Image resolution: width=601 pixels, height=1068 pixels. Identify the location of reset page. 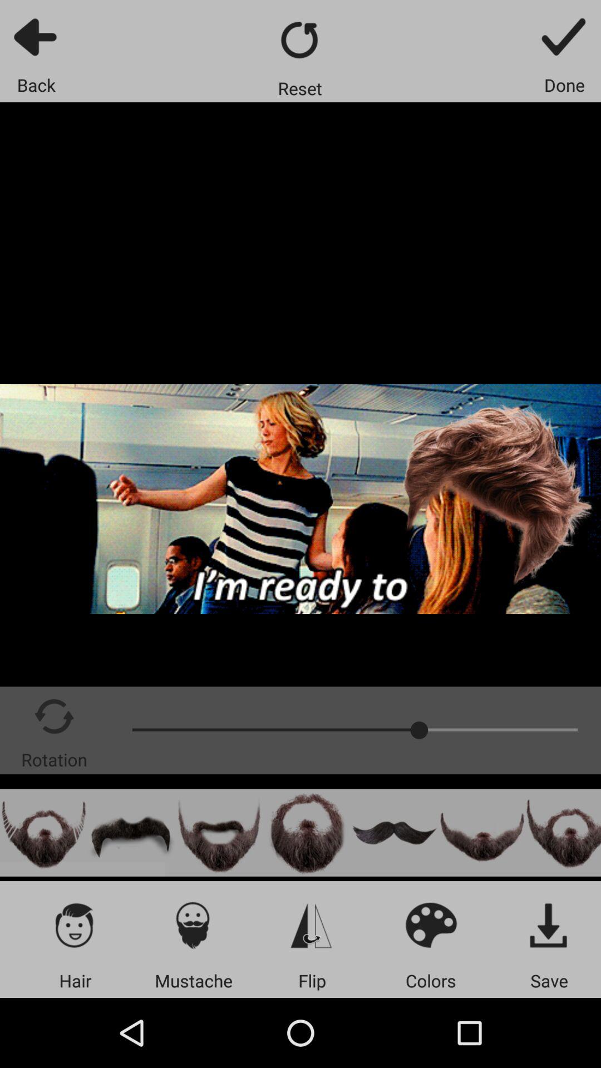
(300, 40).